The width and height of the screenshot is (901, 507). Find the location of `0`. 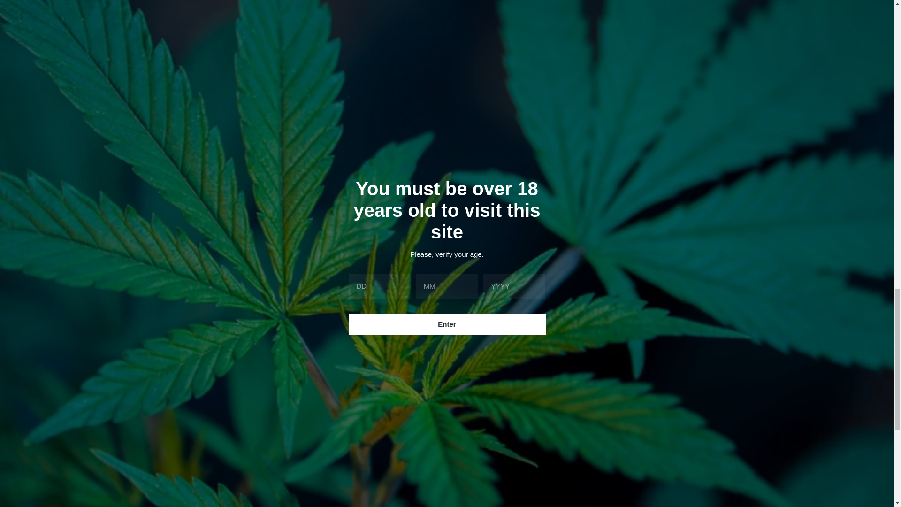

0 is located at coordinates (598, 424).